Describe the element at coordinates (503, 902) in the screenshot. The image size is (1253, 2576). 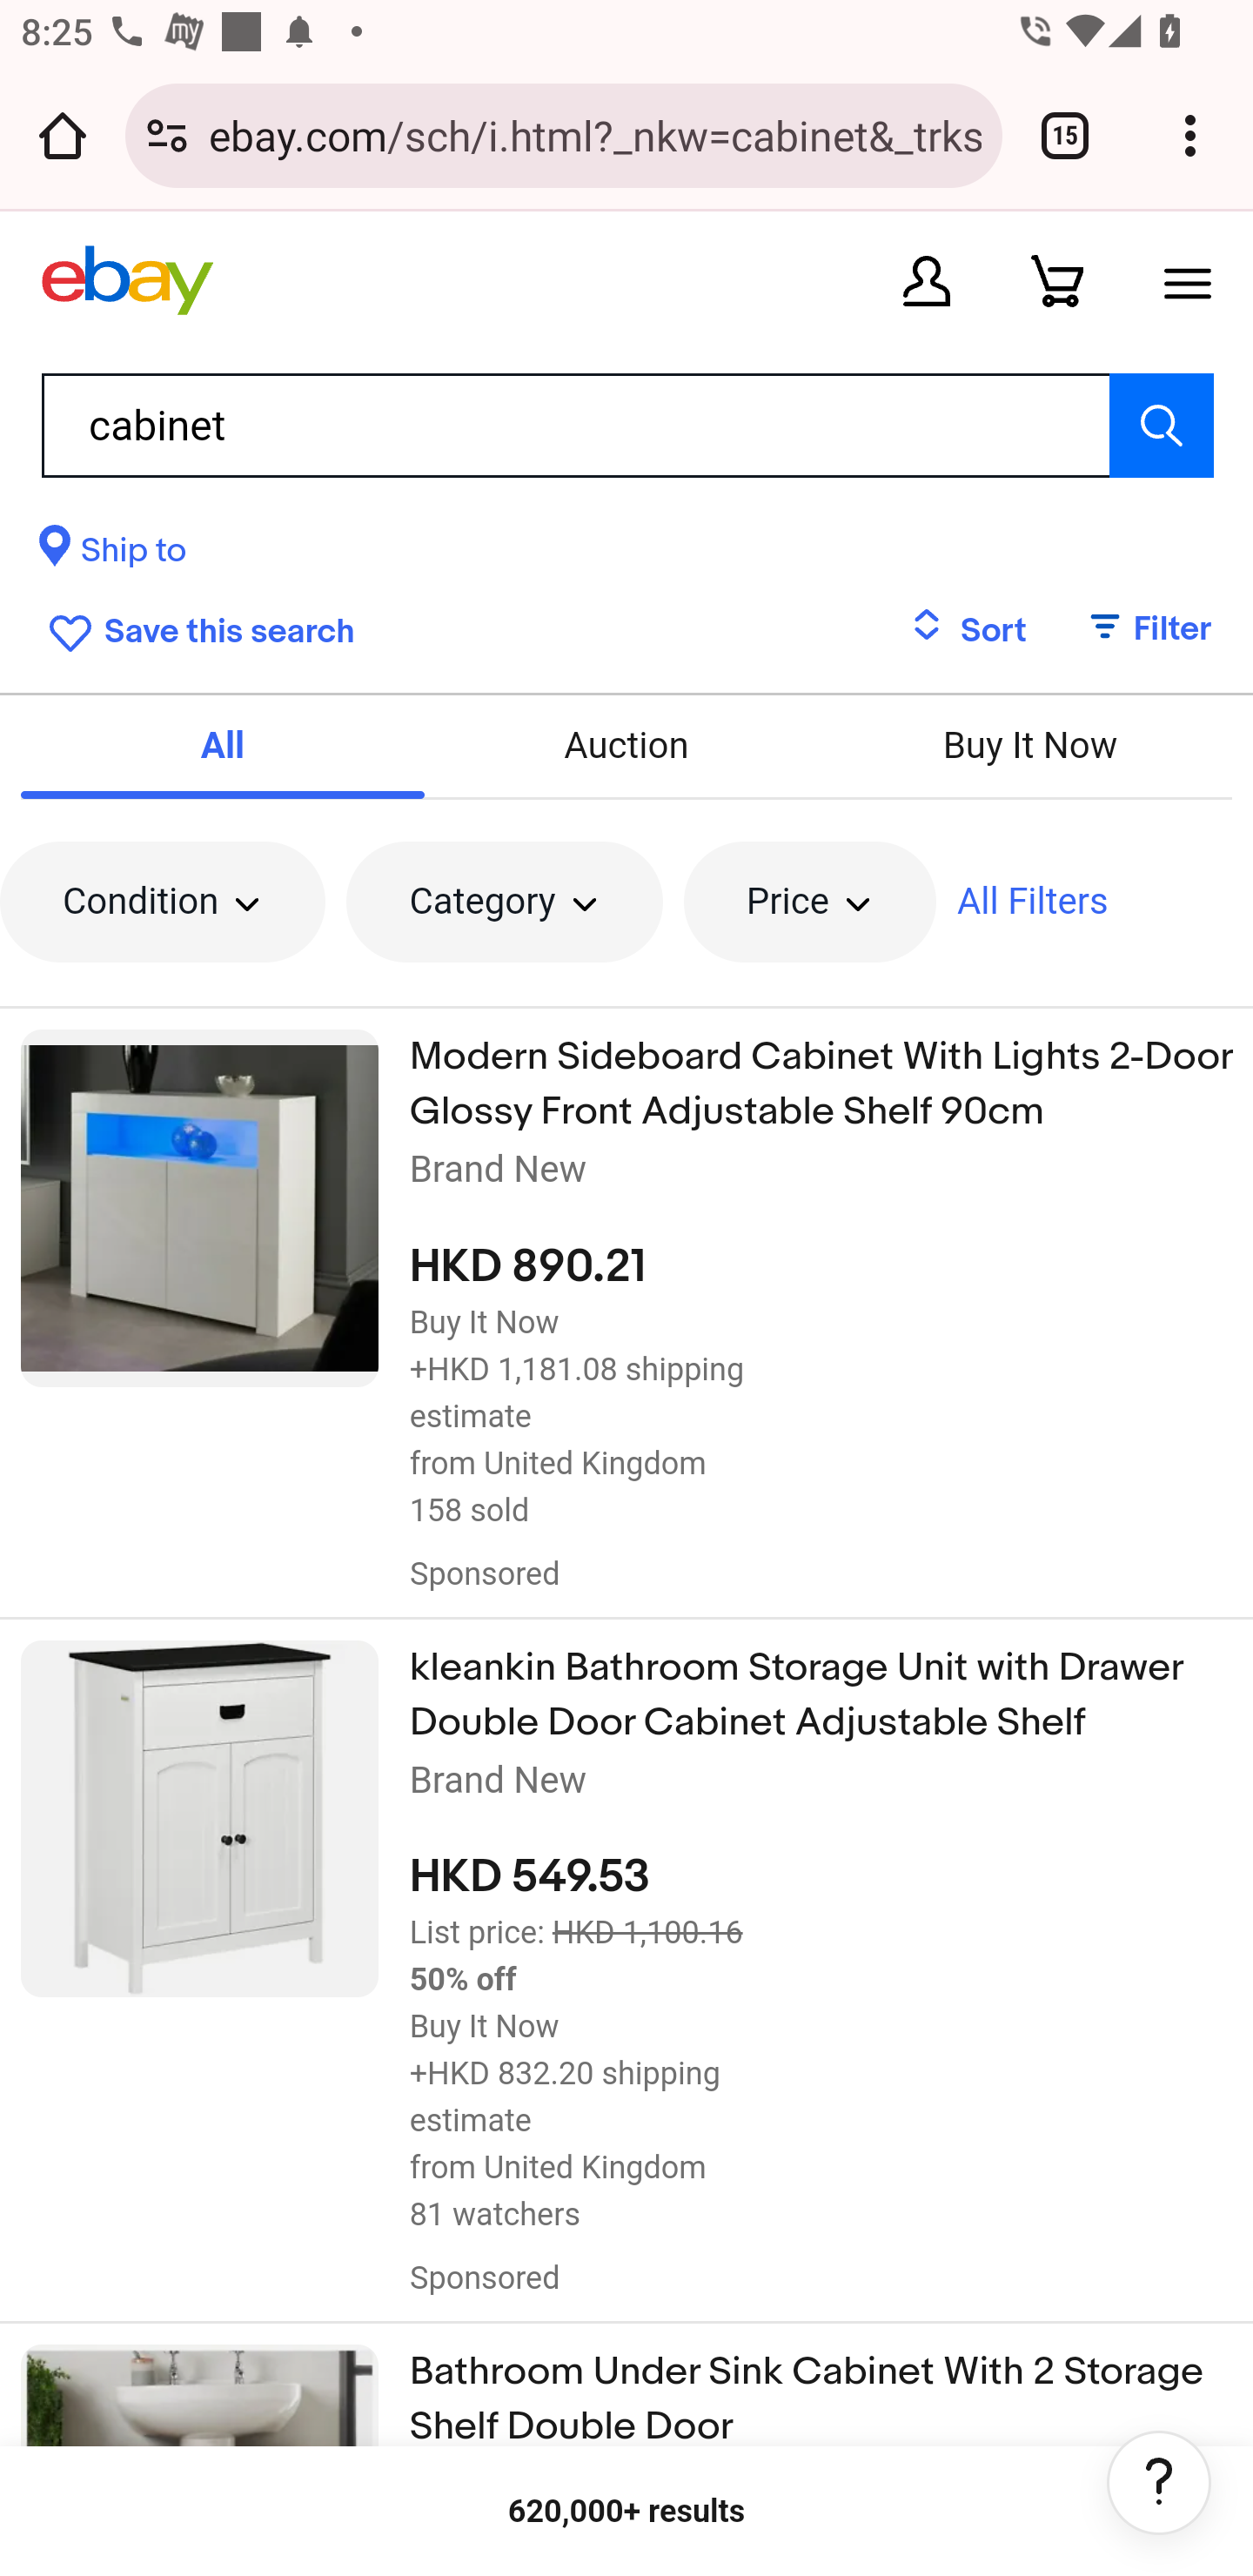
I see `Category` at that location.